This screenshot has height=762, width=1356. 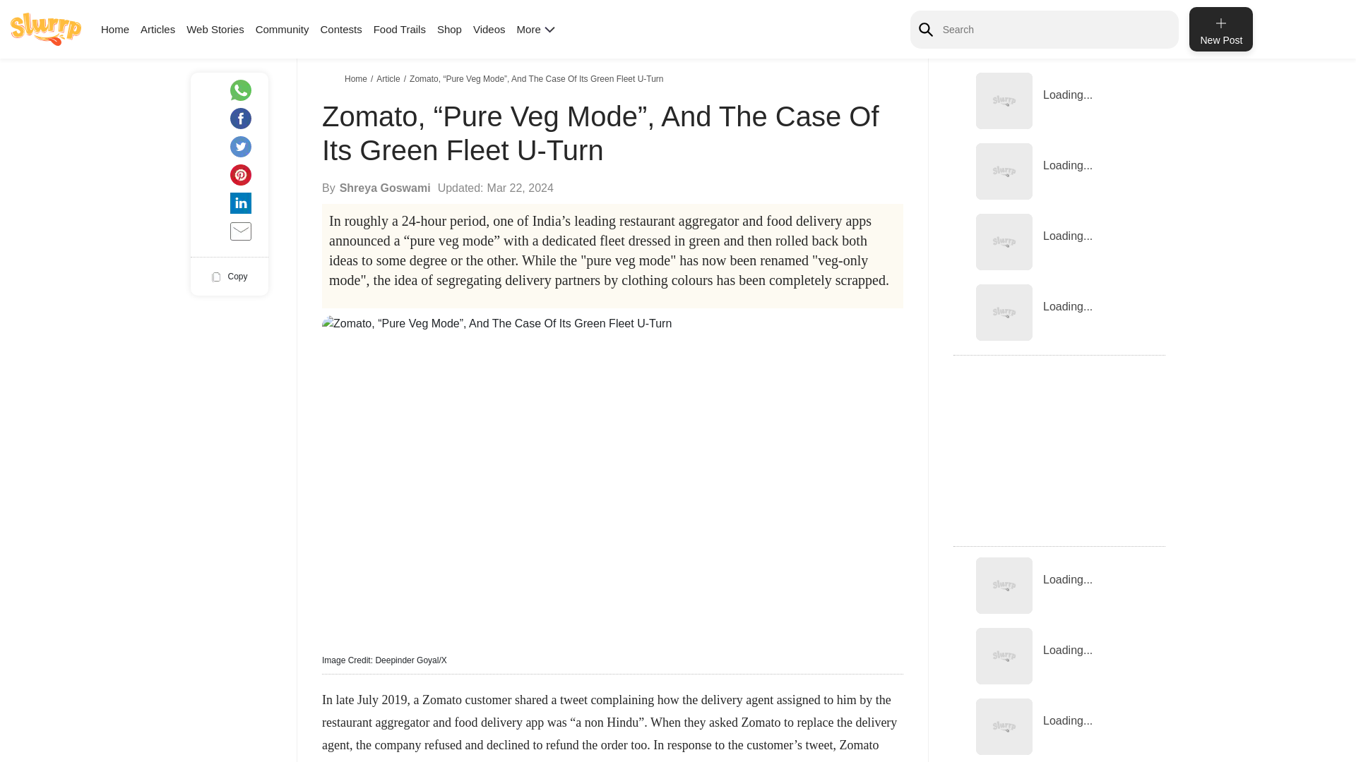 I want to click on Articles, so click(x=157, y=29).